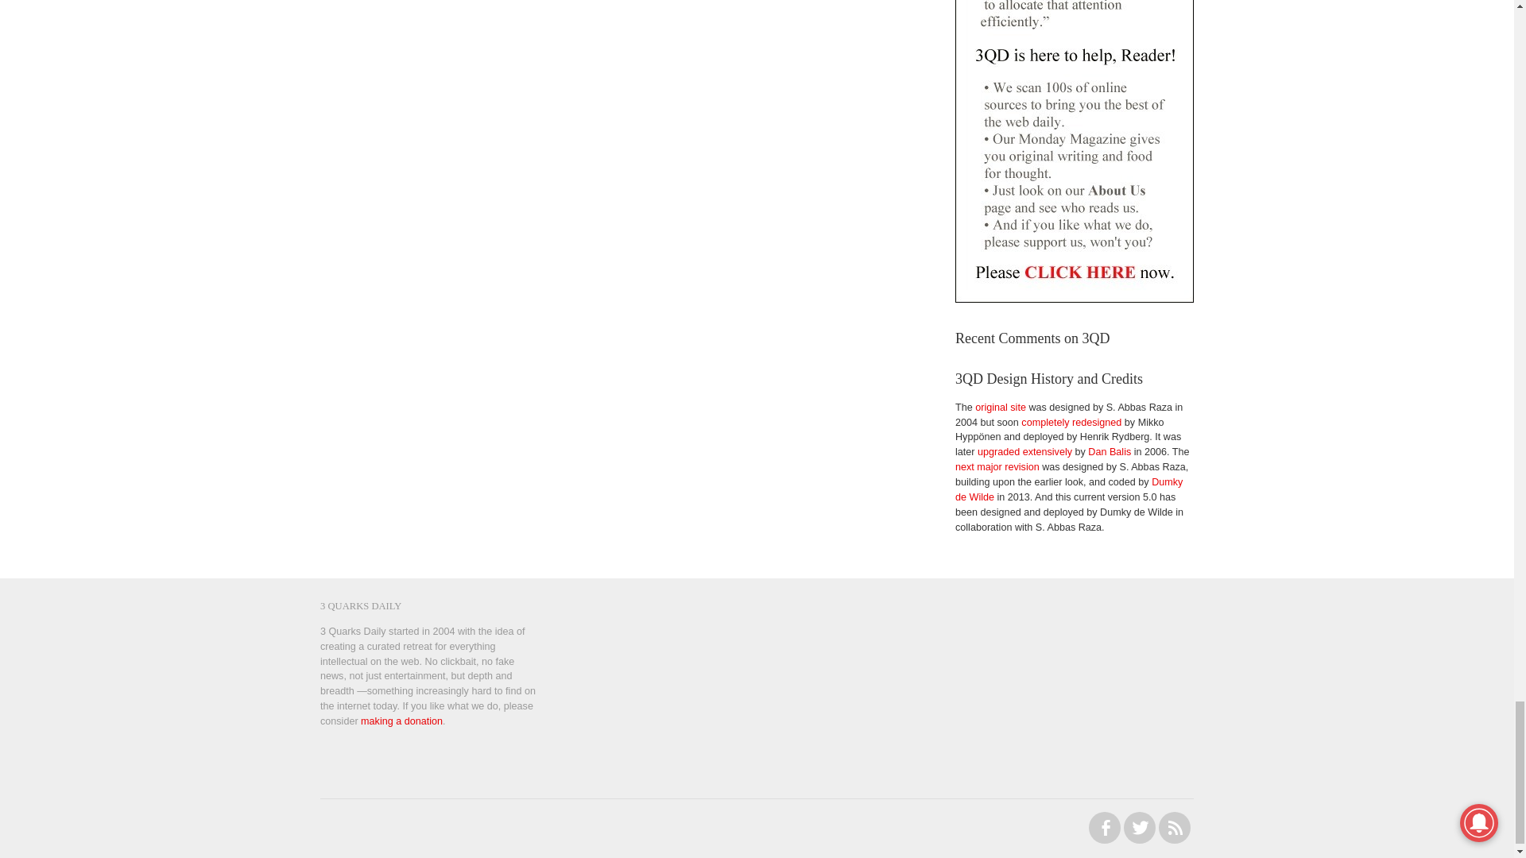 The image size is (1526, 858). What do you see at coordinates (1025, 451) in the screenshot?
I see `upgraded extensively` at bounding box center [1025, 451].